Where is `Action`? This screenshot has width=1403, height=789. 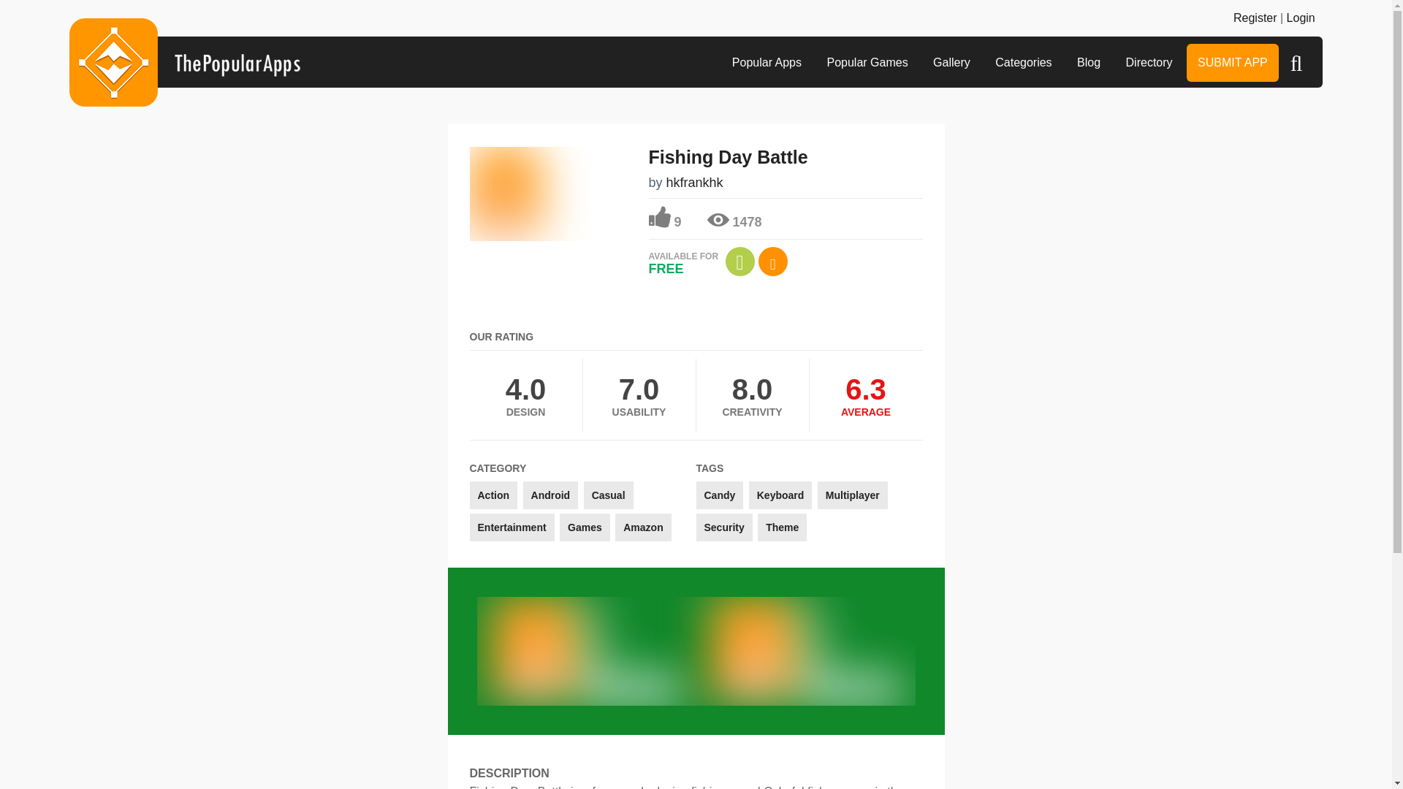 Action is located at coordinates (493, 495).